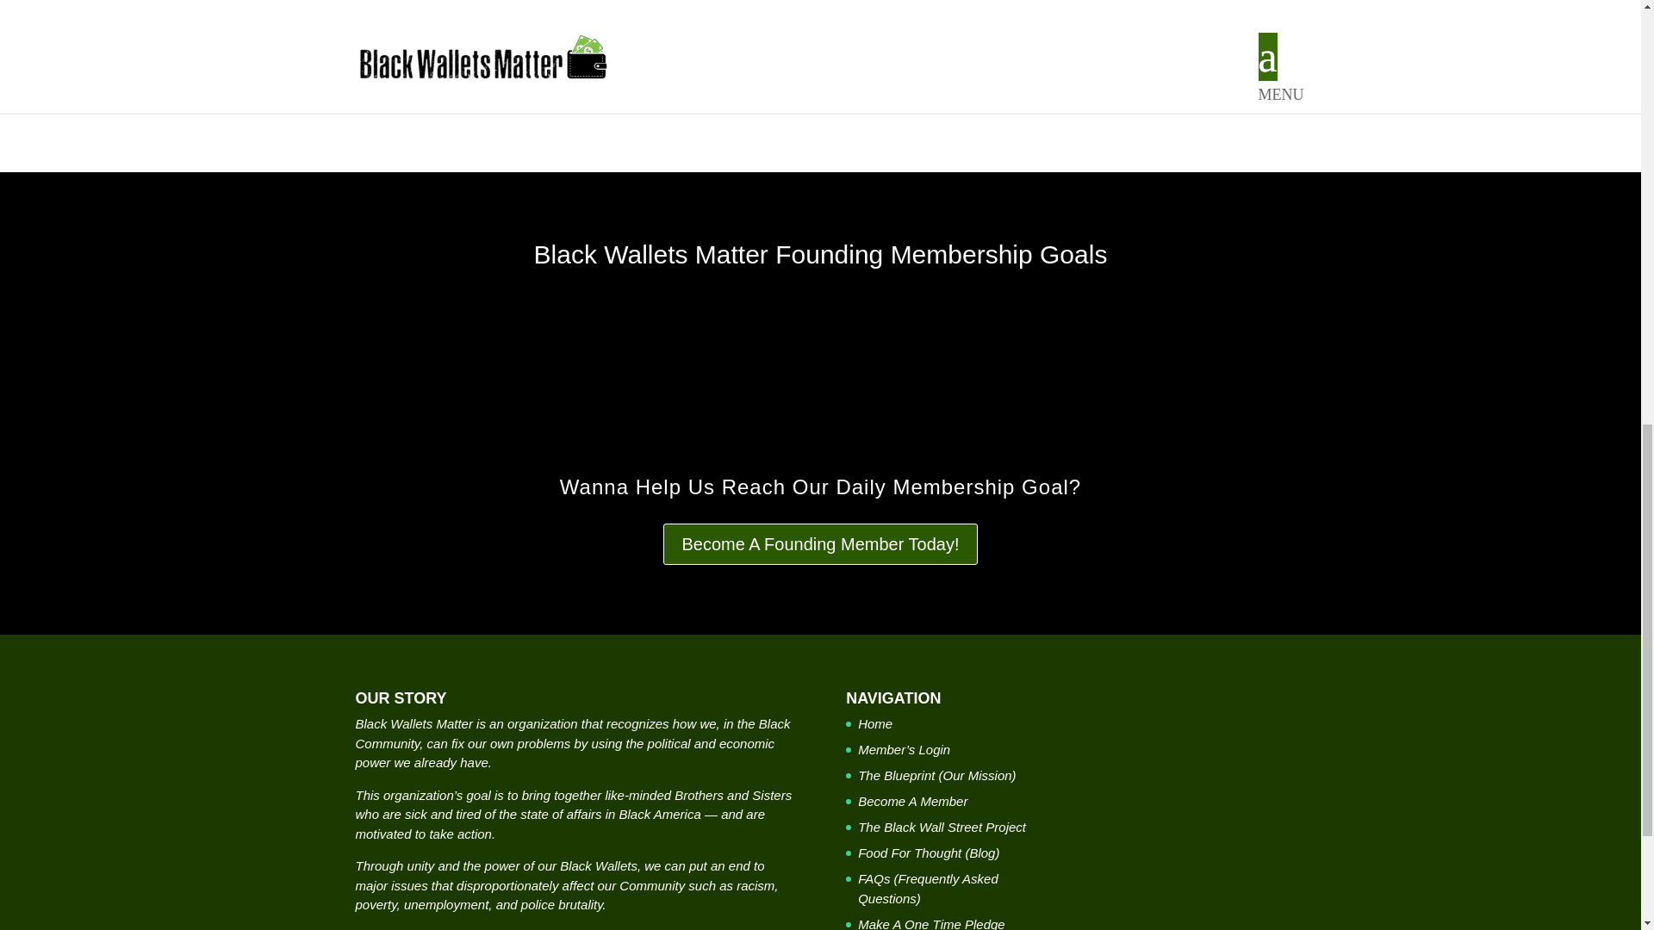 The height and width of the screenshot is (930, 1654). I want to click on Become A Member, so click(913, 801).